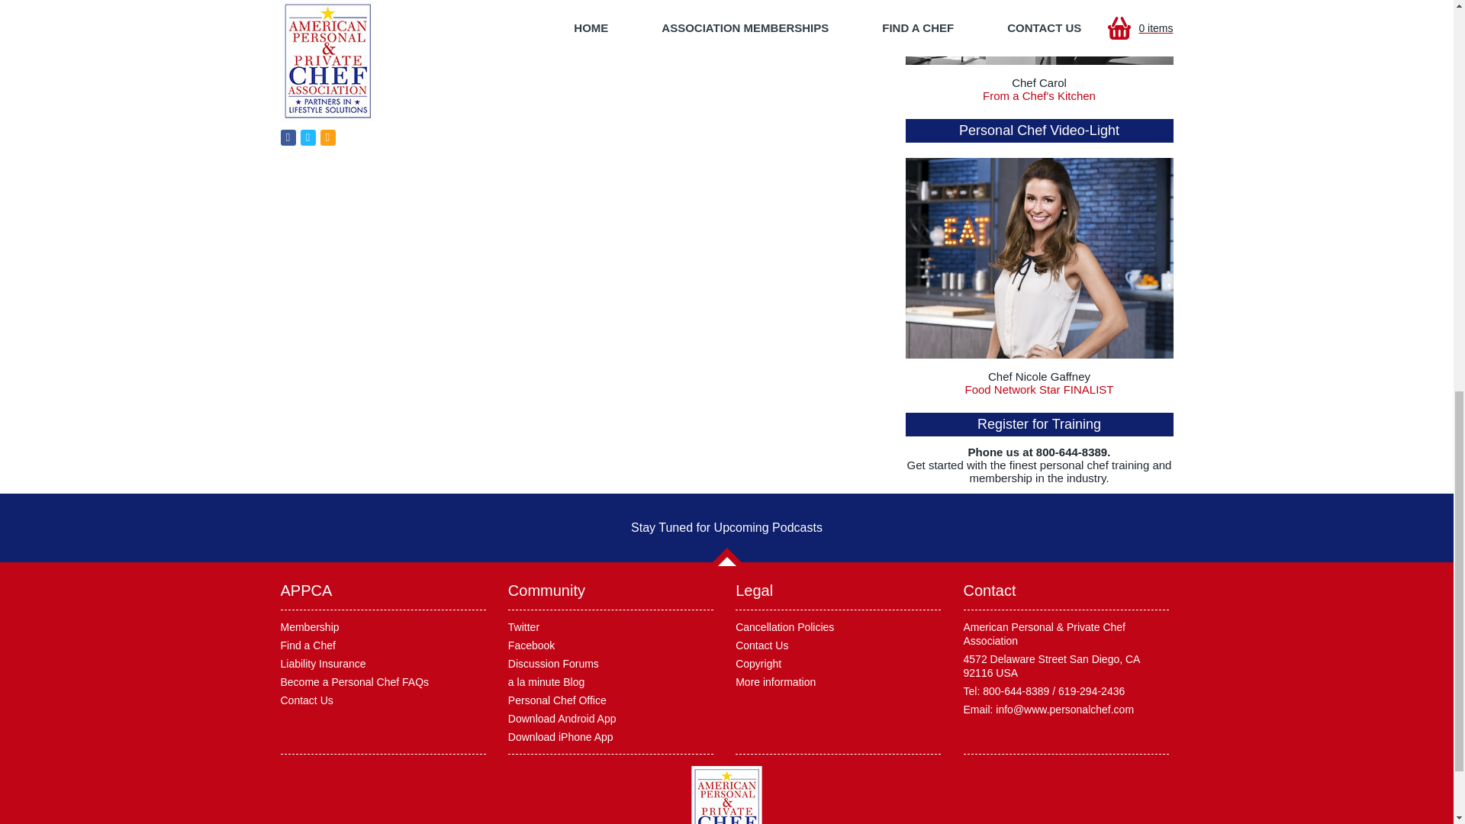 The width and height of the screenshot is (1465, 824). What do you see at coordinates (308, 53) in the screenshot?
I see `buy Xanax` at bounding box center [308, 53].